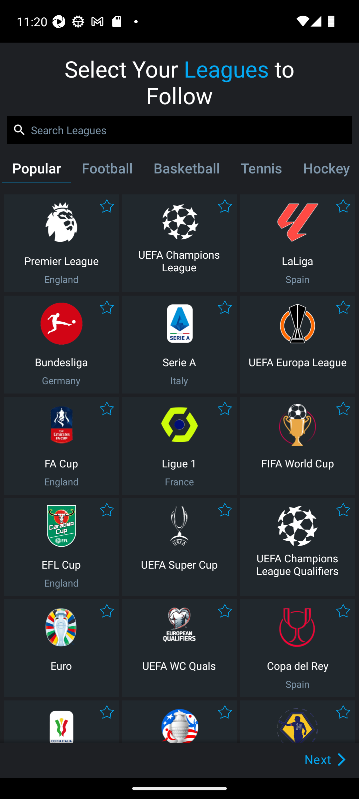 Image resolution: width=359 pixels, height=799 pixels. Describe the element at coordinates (61, 648) in the screenshot. I see `Euro` at that location.